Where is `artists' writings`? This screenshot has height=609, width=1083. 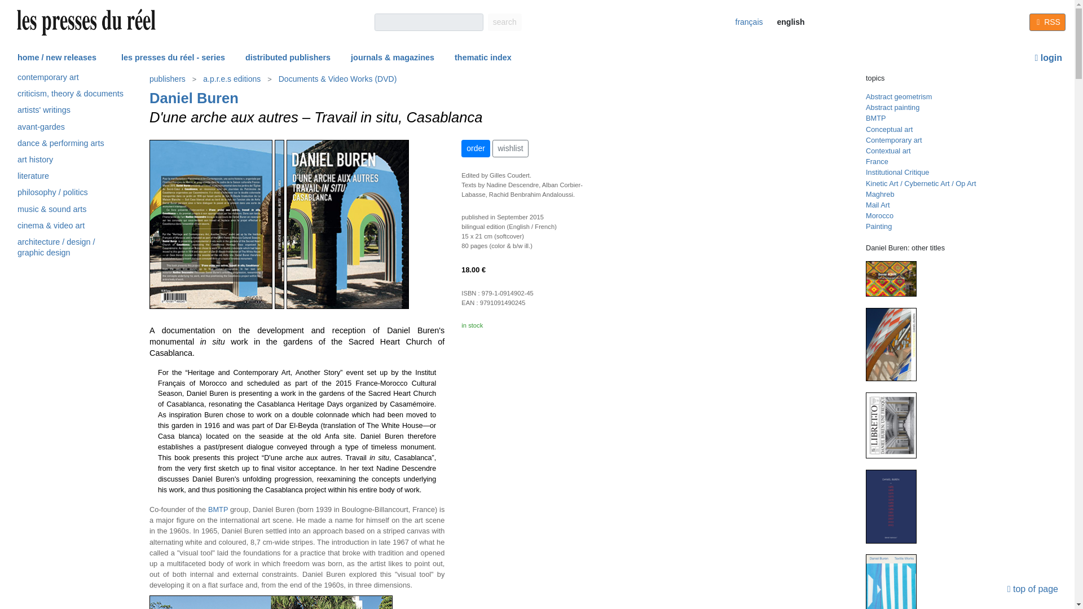
artists' writings is located at coordinates (70, 112).